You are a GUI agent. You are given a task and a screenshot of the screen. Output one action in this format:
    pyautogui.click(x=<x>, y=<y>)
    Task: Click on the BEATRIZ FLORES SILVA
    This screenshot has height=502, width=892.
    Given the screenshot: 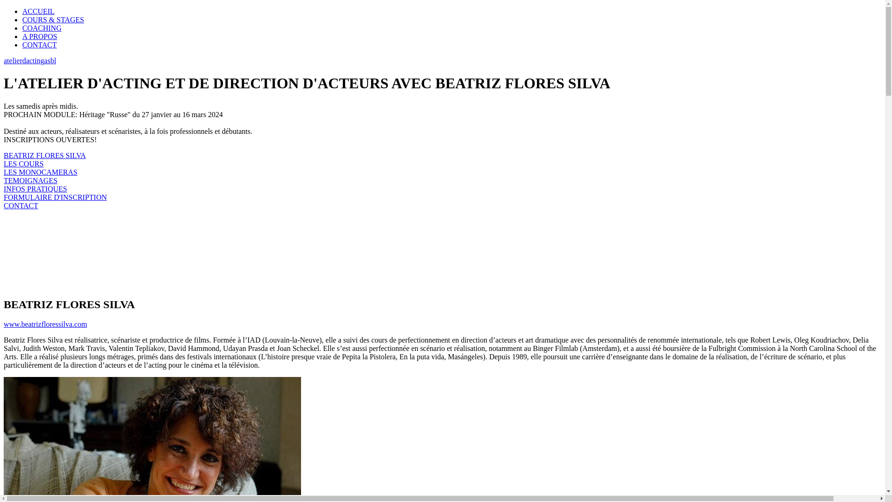 What is the action you would take?
    pyautogui.click(x=45, y=155)
    